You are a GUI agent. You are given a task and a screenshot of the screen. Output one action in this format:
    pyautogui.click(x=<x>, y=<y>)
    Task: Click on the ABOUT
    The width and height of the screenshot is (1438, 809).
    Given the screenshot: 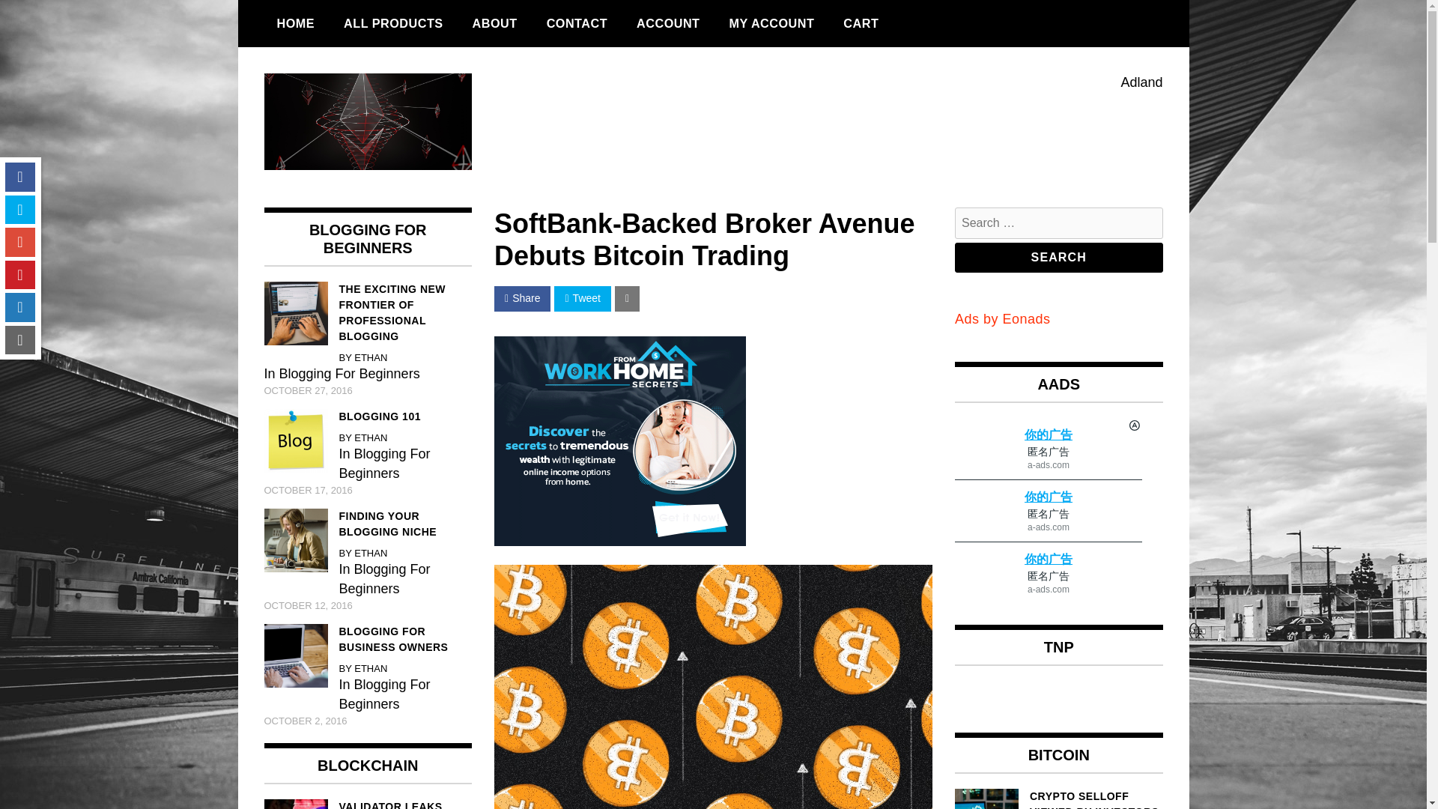 What is the action you would take?
    pyautogui.click(x=495, y=23)
    